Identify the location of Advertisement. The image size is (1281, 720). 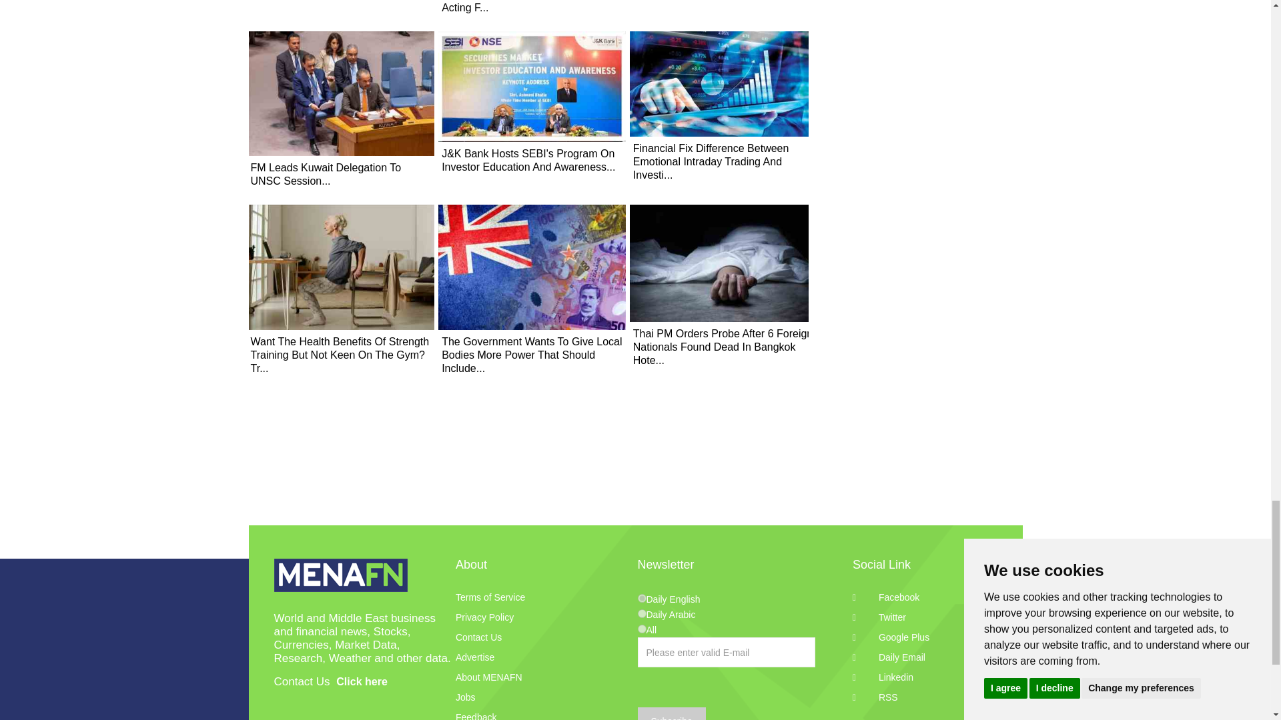
(922, 125).